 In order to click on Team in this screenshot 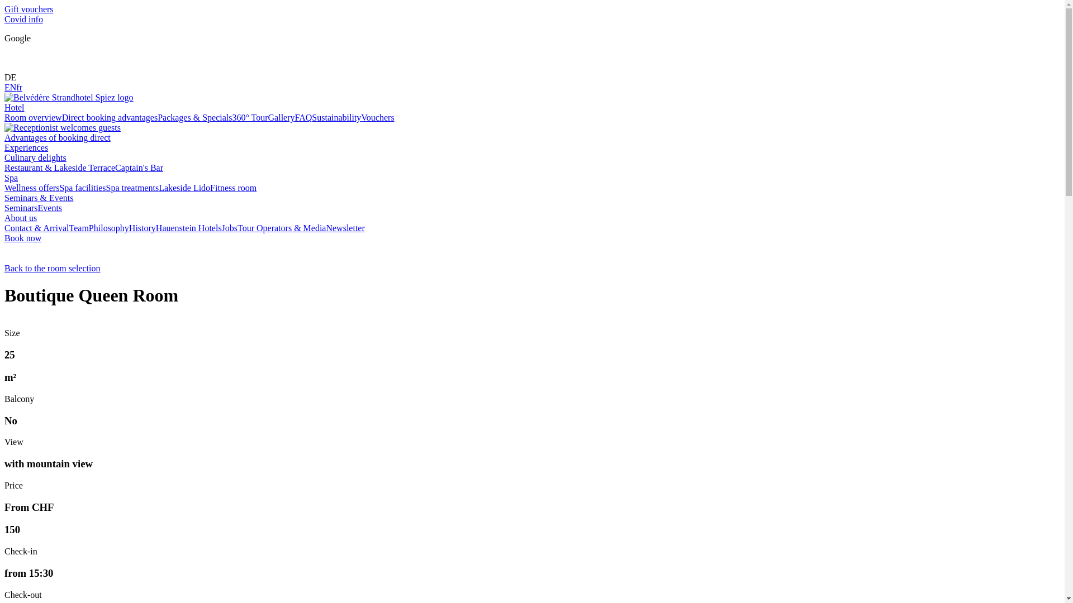, I will do `click(79, 228)`.